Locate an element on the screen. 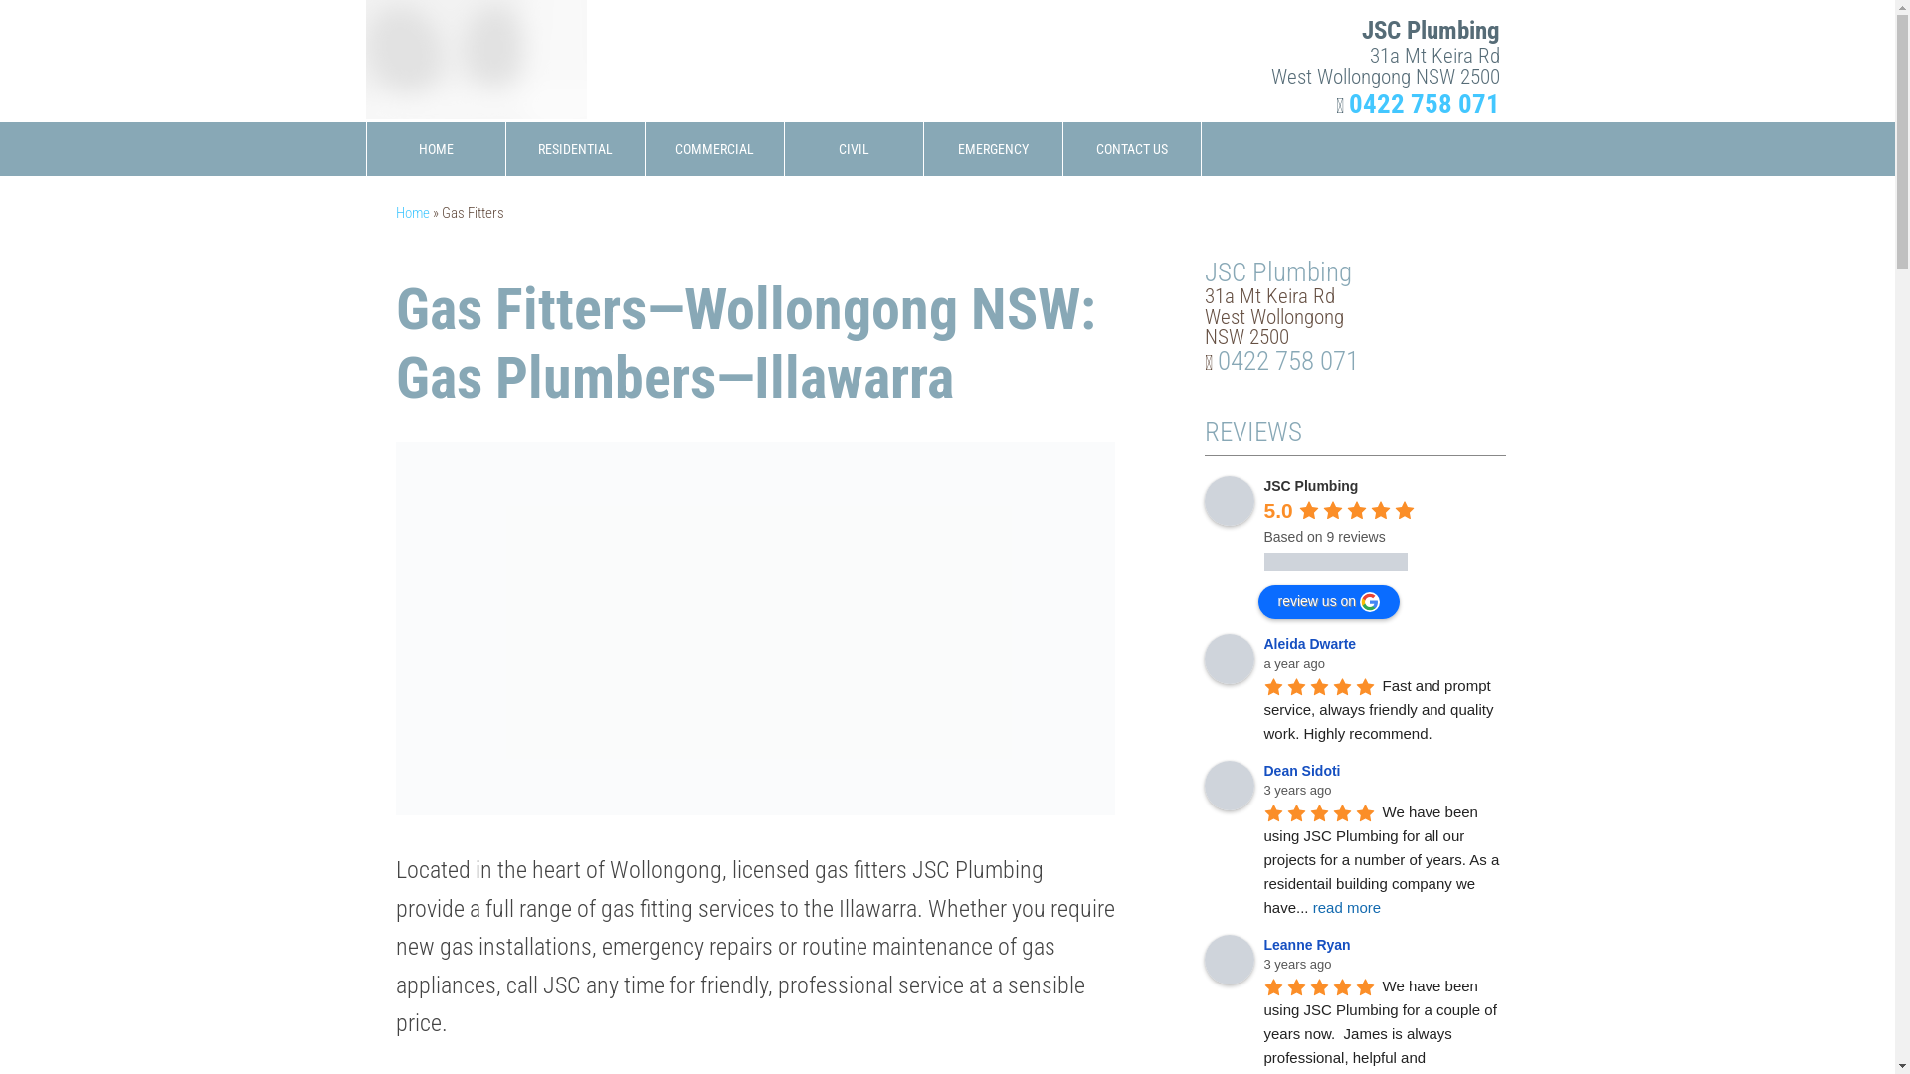 The image size is (1910, 1074). Dean Sidoti is located at coordinates (1229, 786).